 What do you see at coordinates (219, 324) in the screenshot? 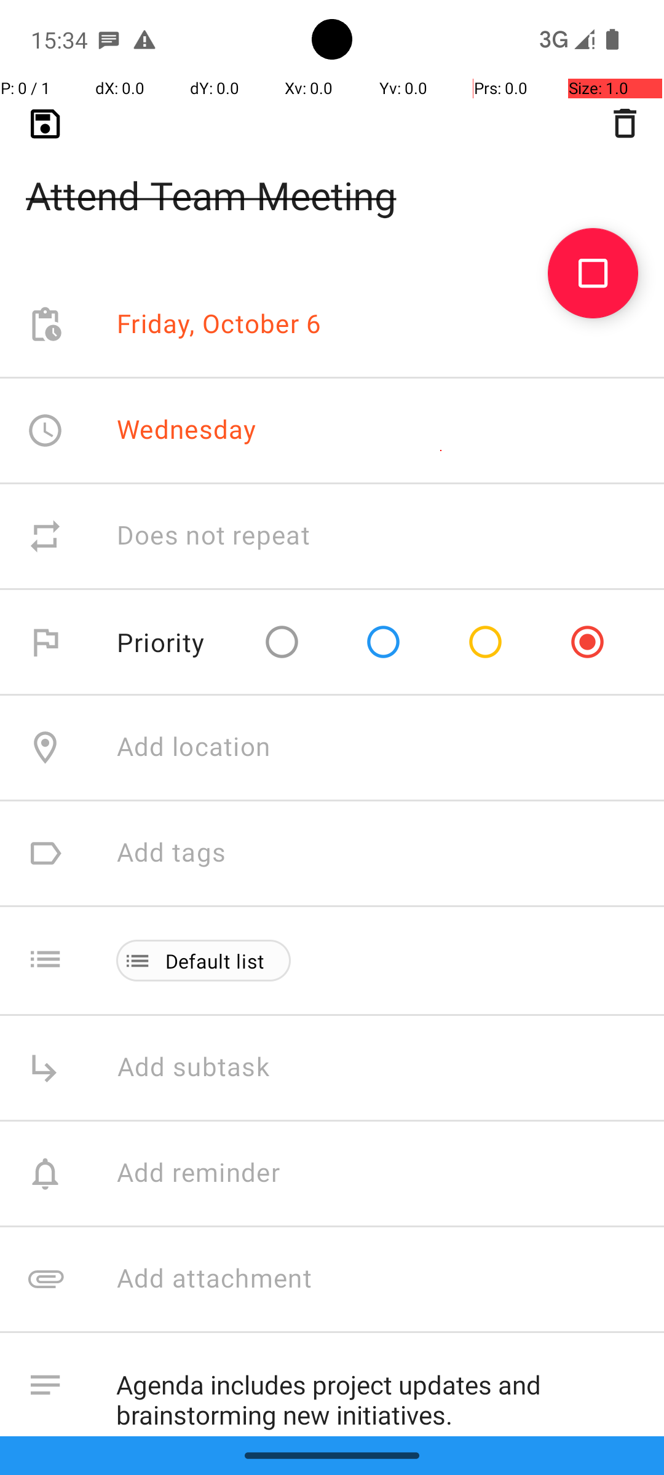
I see `Friday, October 6` at bounding box center [219, 324].